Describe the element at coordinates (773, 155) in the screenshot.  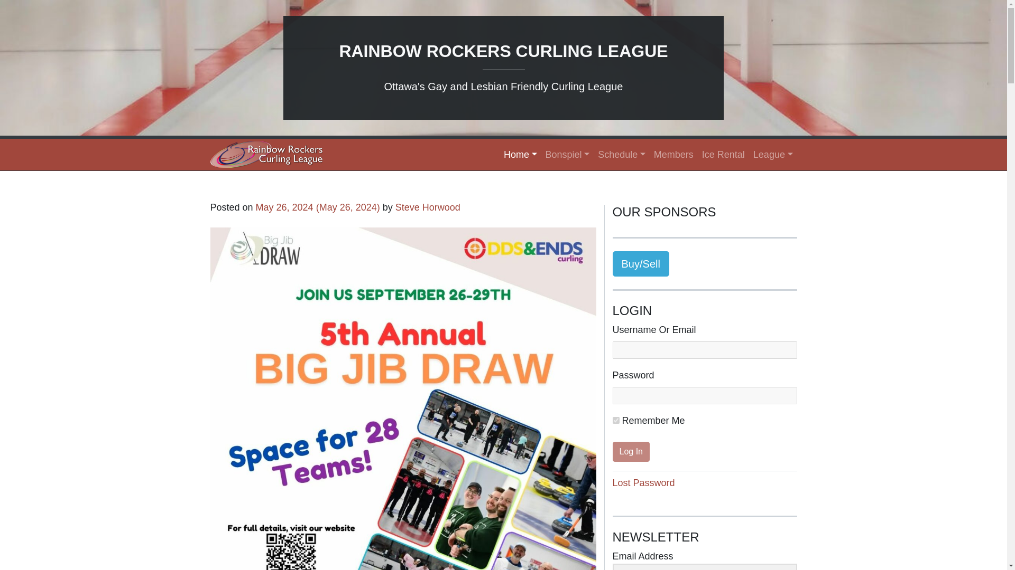
I see `League` at that location.